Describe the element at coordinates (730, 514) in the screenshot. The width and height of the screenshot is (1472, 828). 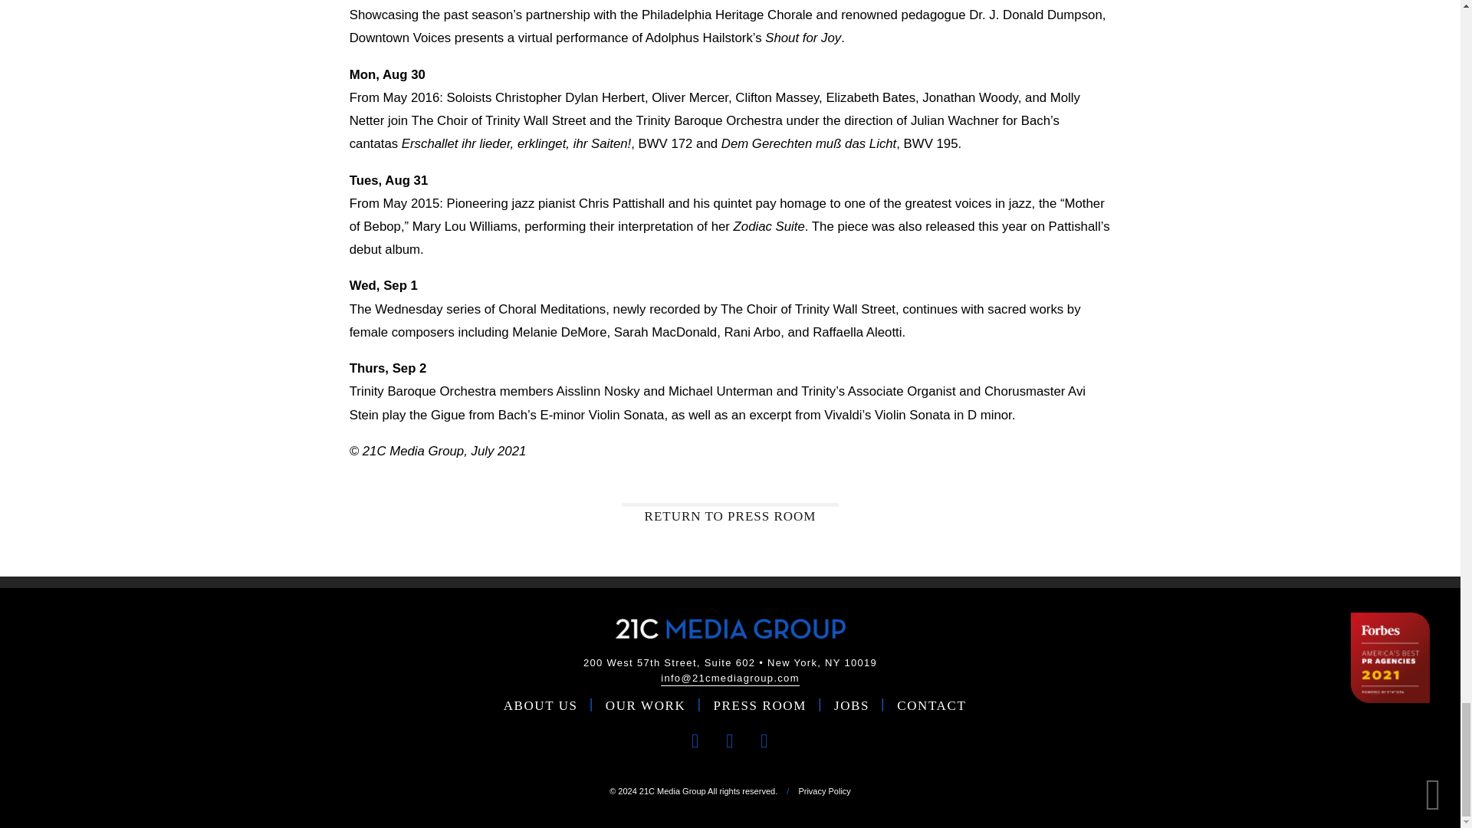
I see `RETURN TO PRESS ROOM` at that location.